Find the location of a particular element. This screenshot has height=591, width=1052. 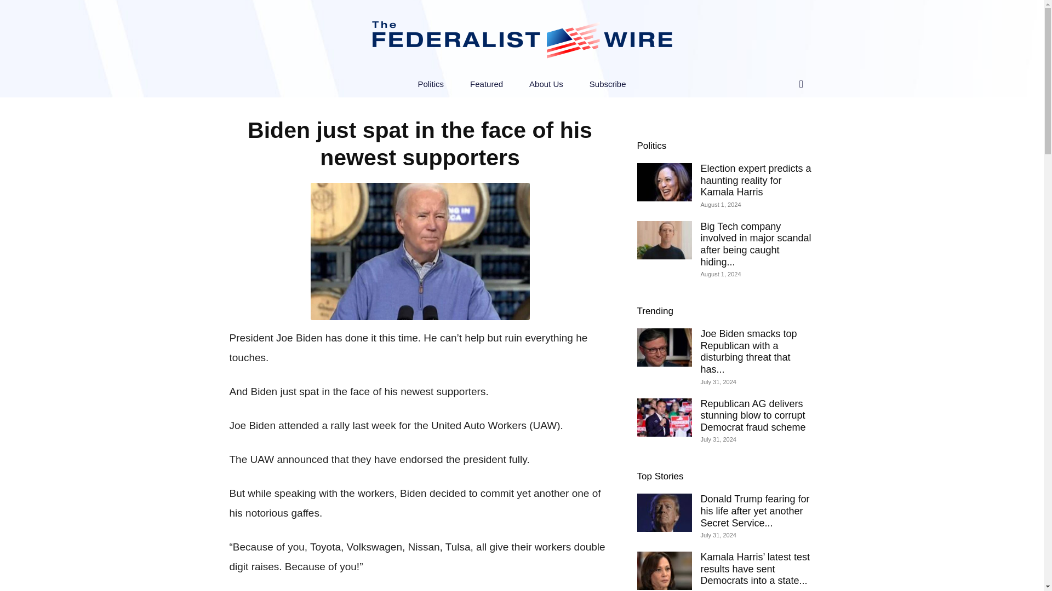

About Us is located at coordinates (546, 84).